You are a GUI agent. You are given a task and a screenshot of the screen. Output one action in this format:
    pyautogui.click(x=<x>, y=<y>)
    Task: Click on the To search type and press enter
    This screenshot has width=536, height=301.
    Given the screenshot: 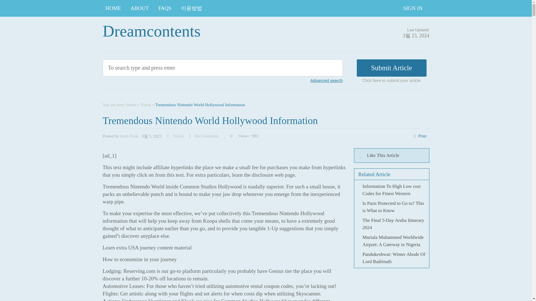 What is the action you would take?
    pyautogui.click(x=197, y=68)
    